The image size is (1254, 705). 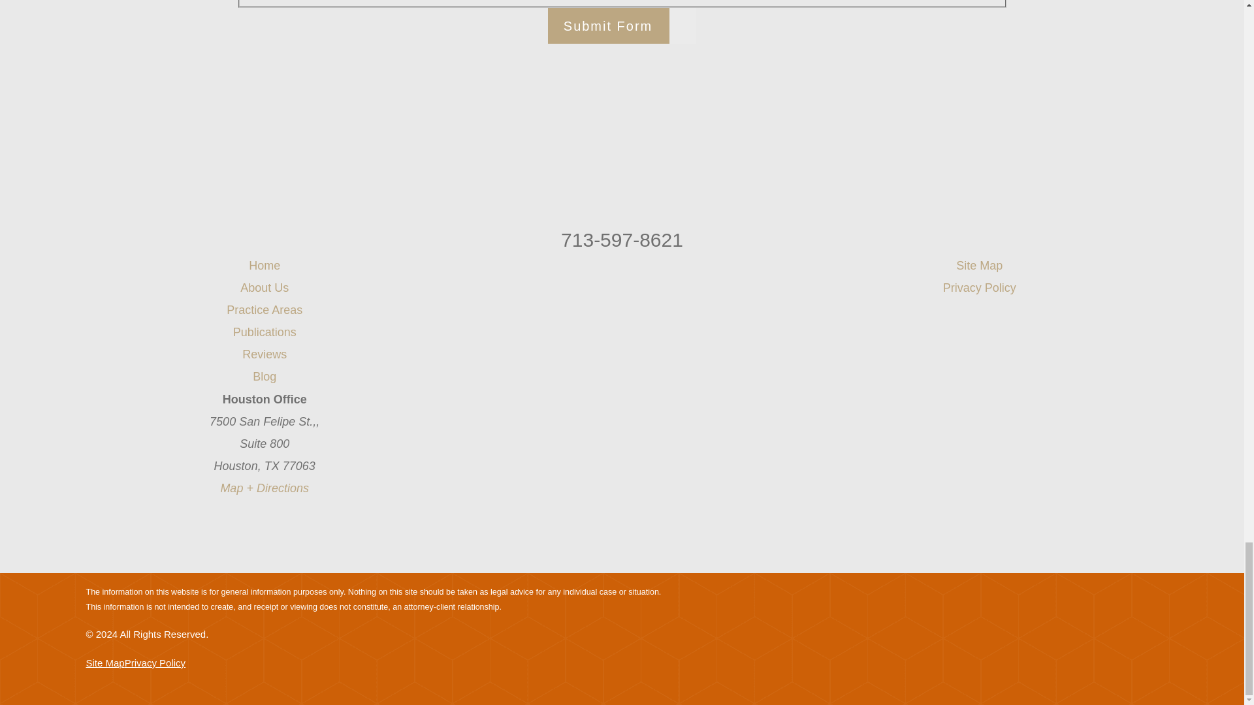 I want to click on Facebook, so click(x=588, y=272).